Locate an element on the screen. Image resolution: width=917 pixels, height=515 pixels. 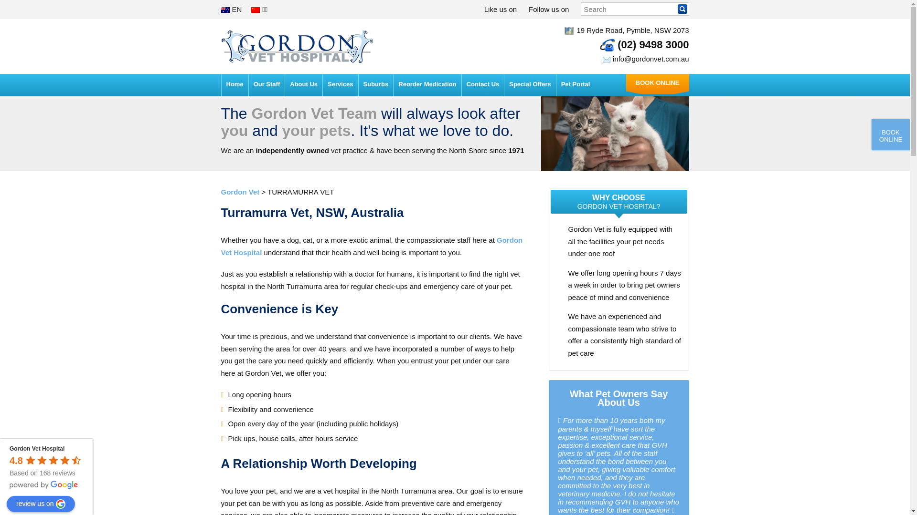
Our Staff is located at coordinates (267, 85).